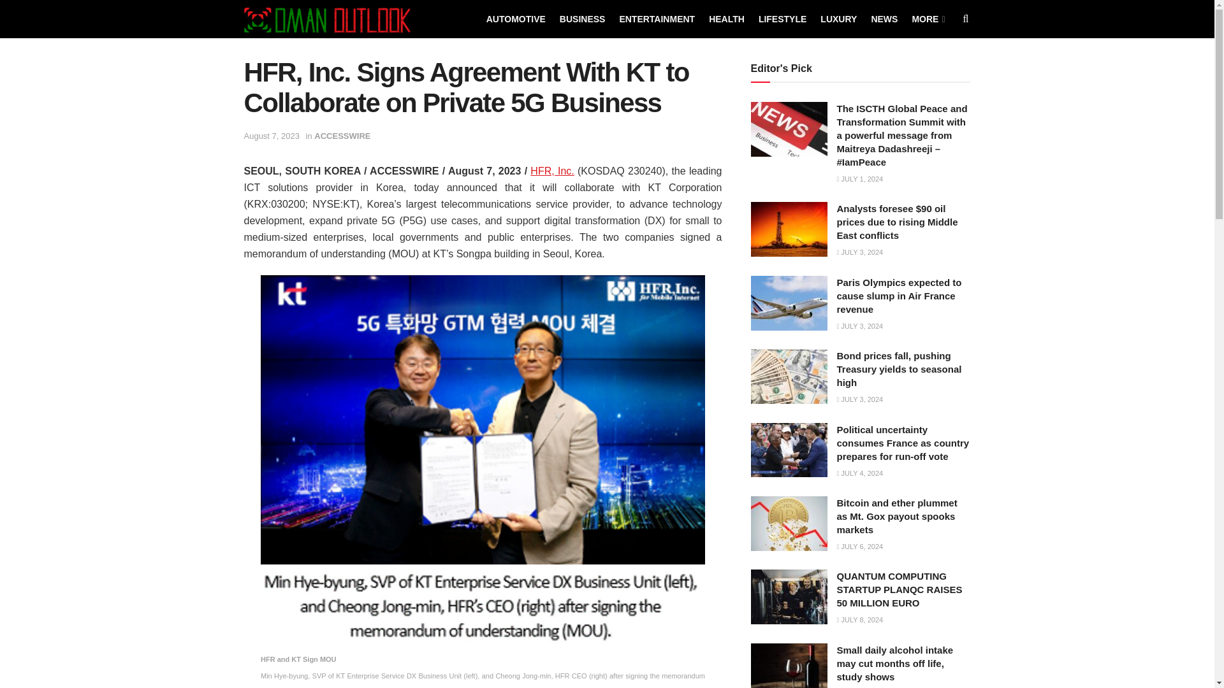  I want to click on HEALTH, so click(726, 19).